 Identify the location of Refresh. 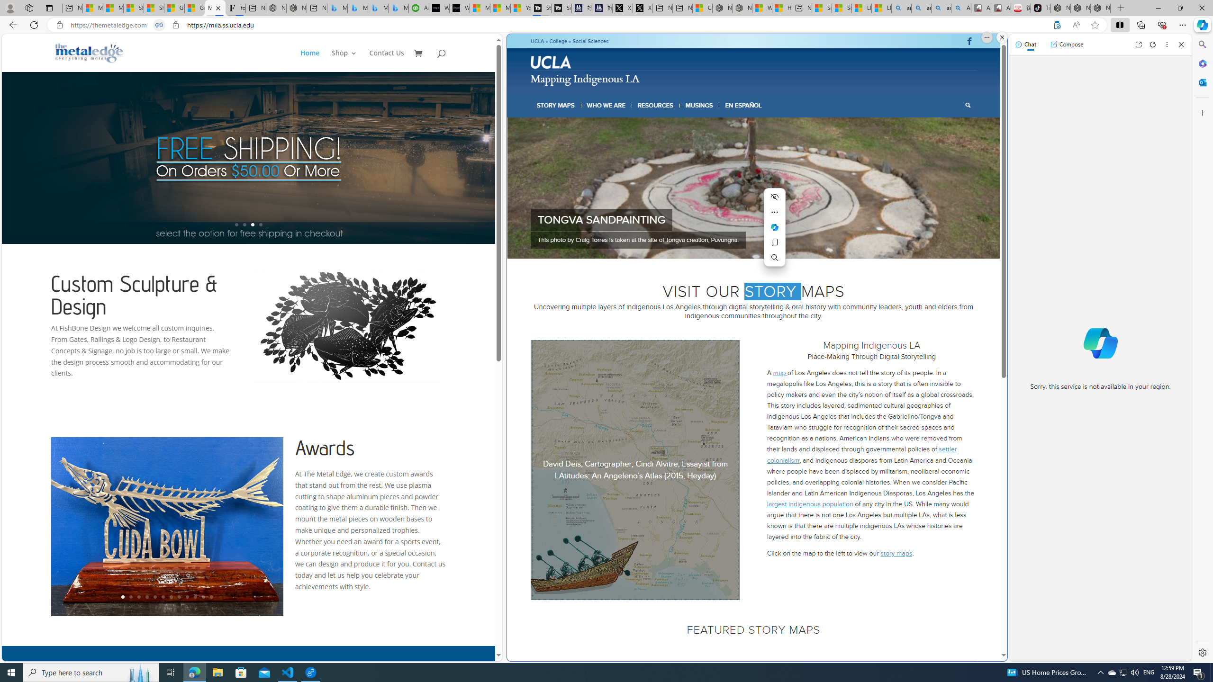
(1153, 45).